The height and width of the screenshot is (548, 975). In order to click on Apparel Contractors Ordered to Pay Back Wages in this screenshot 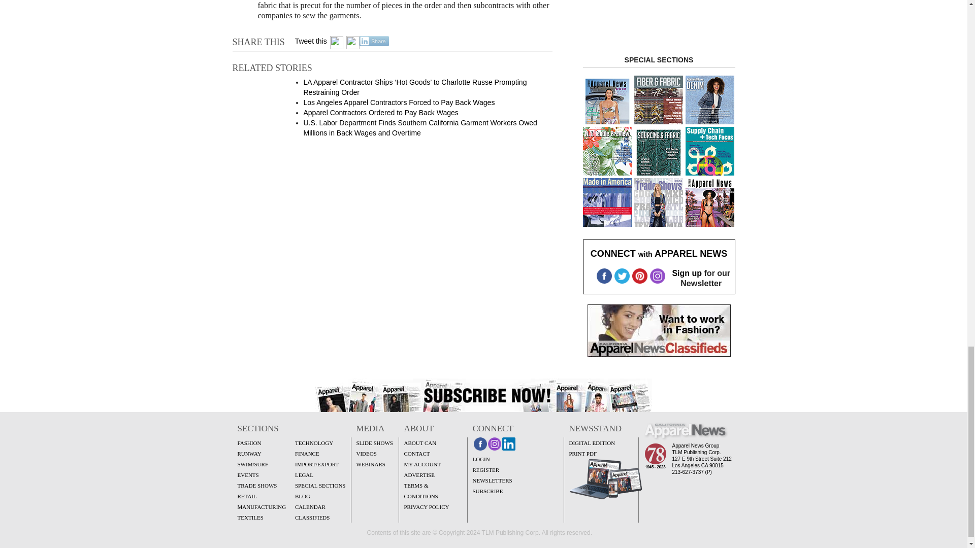, I will do `click(381, 113)`.